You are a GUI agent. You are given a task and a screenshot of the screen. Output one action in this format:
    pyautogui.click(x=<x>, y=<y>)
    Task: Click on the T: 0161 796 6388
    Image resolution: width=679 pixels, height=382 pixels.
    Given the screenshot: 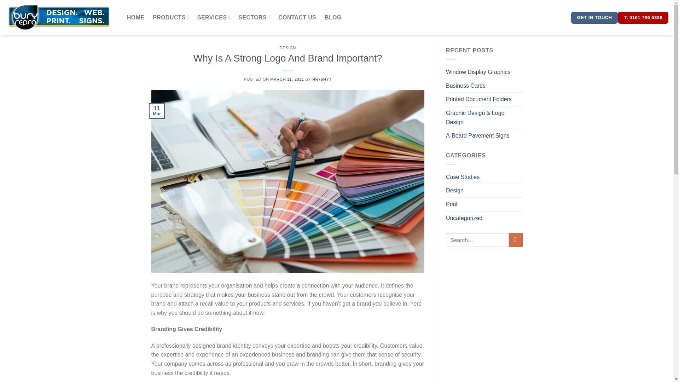 What is the action you would take?
    pyautogui.click(x=643, y=18)
    